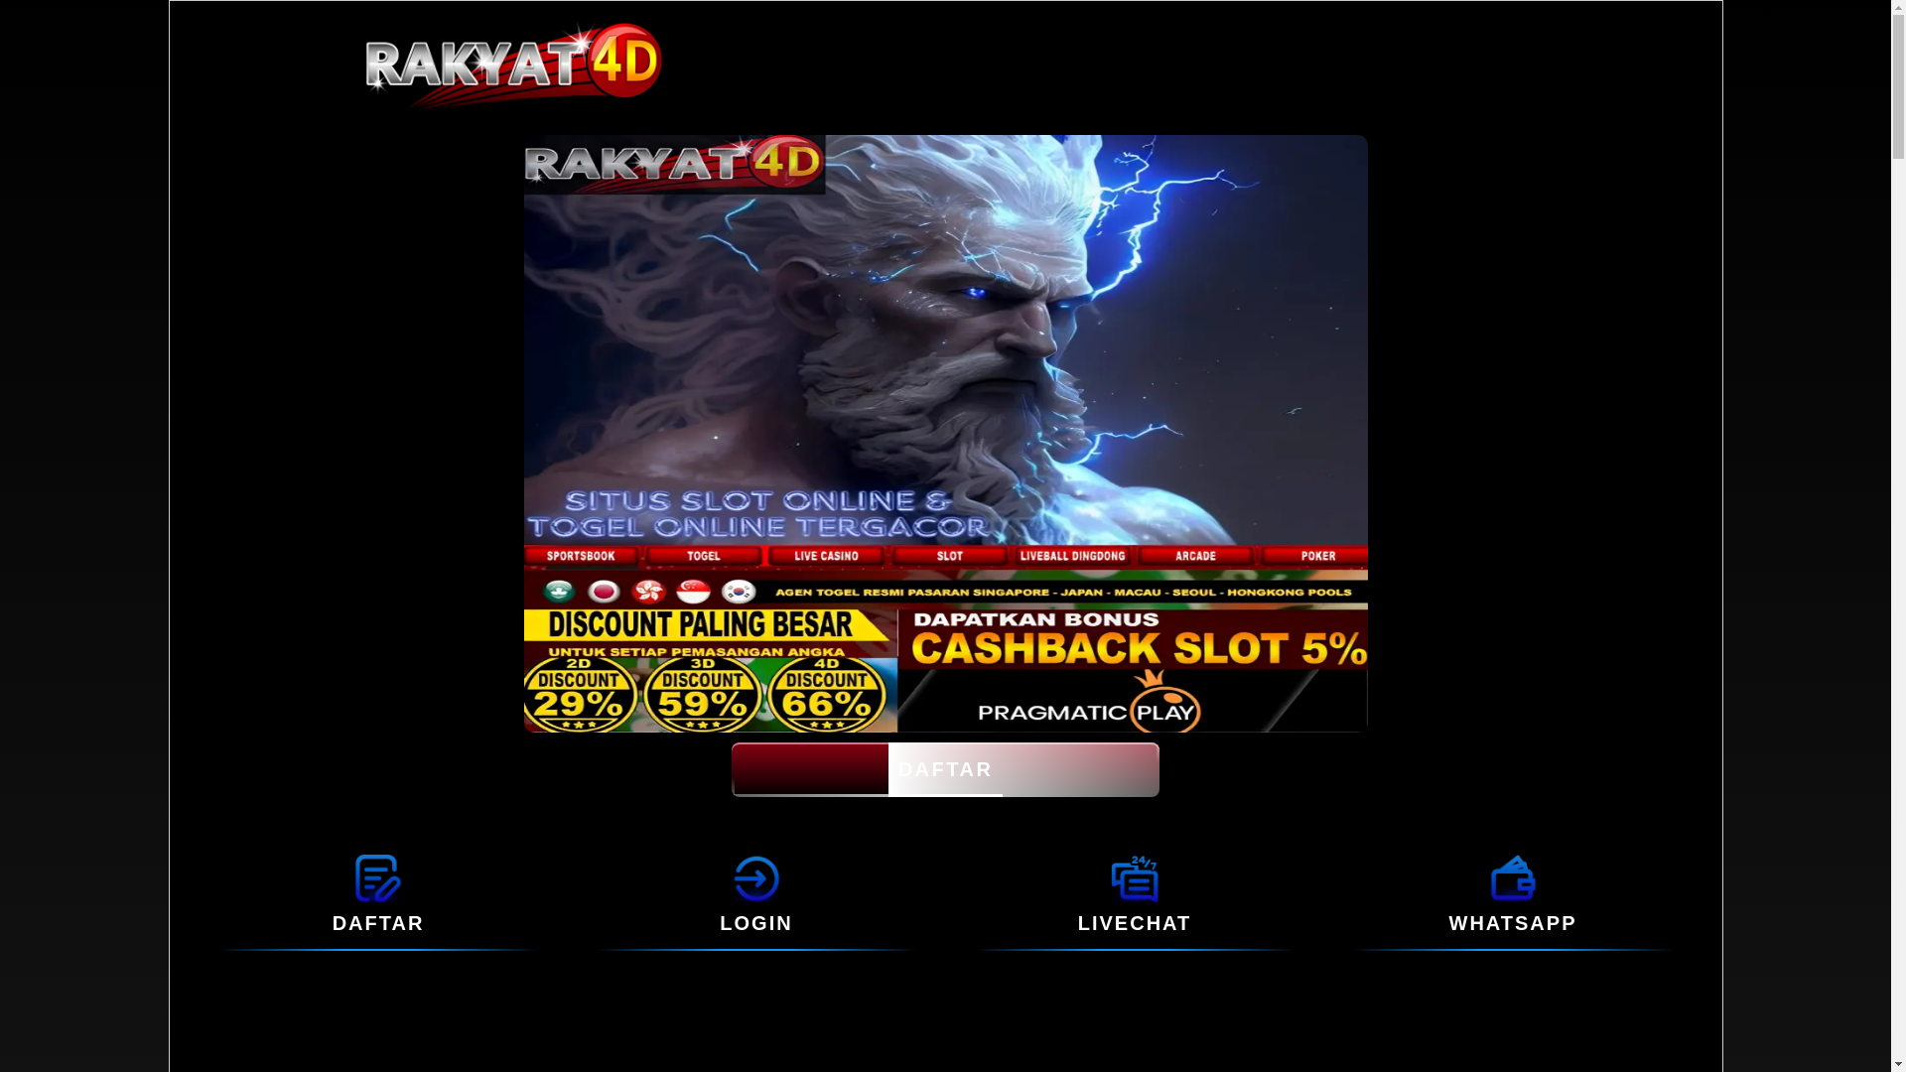 This screenshot has height=1072, width=1906. I want to click on DAFTAR, so click(945, 770).